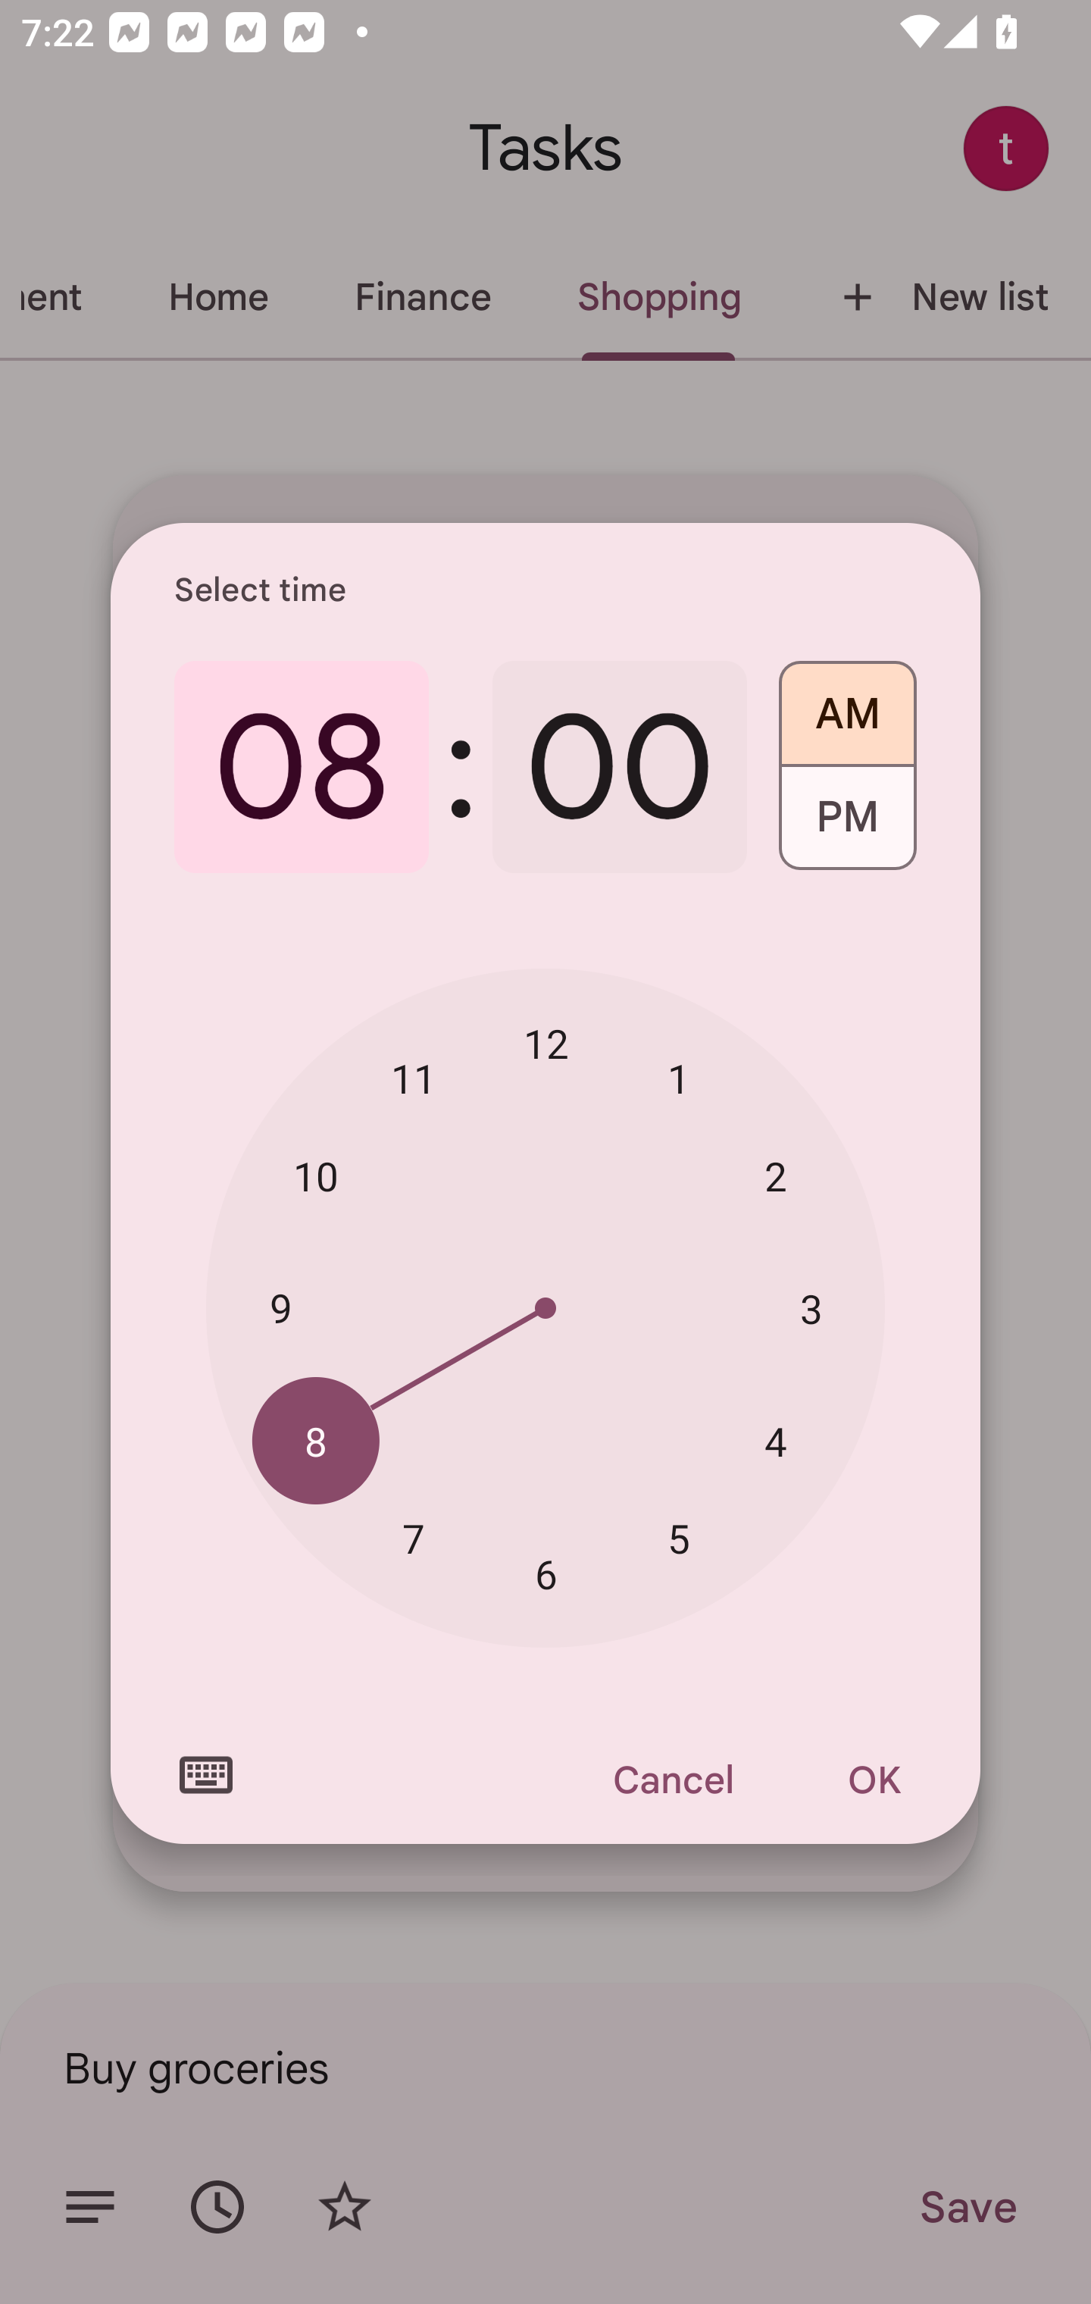 The height and width of the screenshot is (2304, 1091). What do you see at coordinates (874, 1780) in the screenshot?
I see `OK` at bounding box center [874, 1780].